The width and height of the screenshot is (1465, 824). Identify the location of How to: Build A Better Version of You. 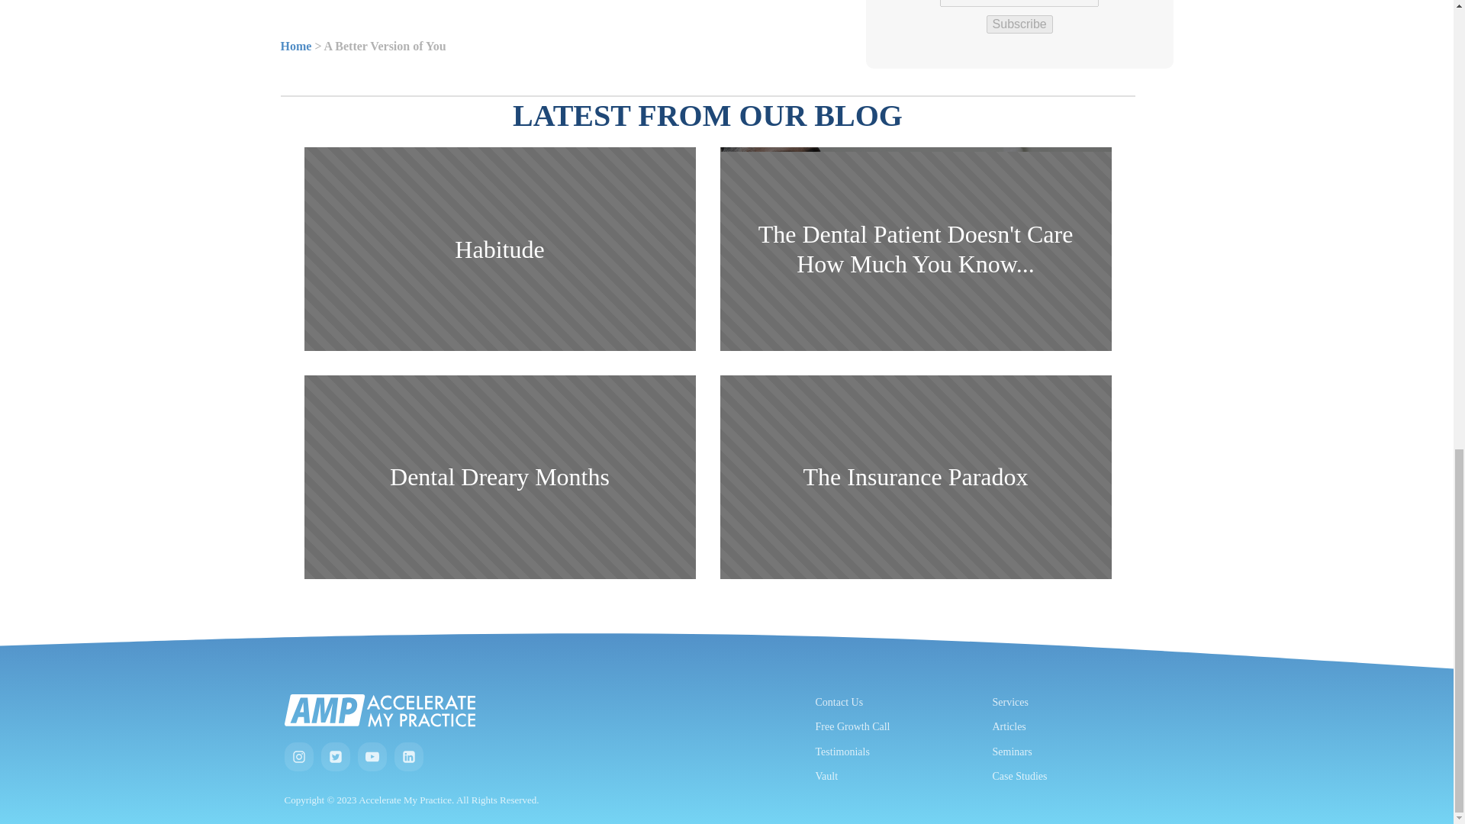
(565, 5).